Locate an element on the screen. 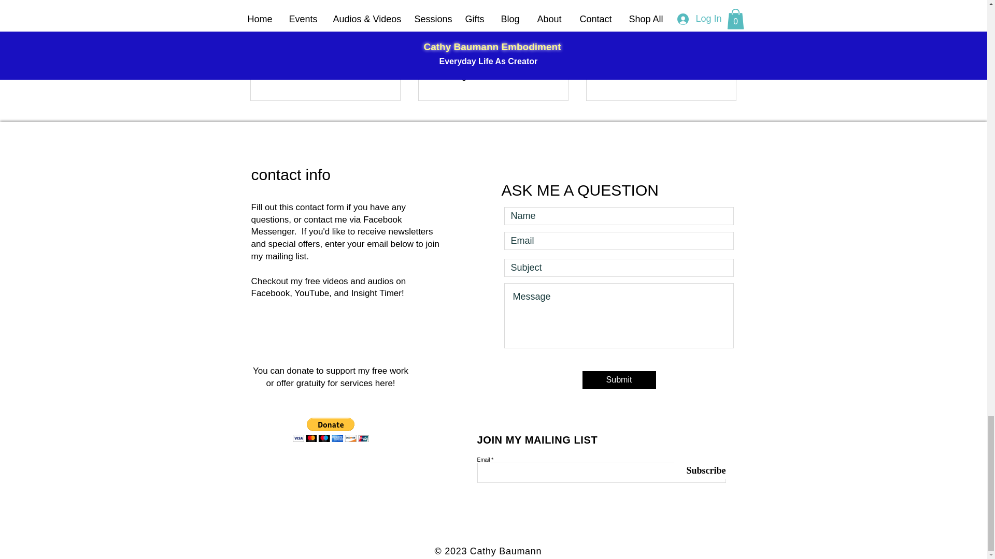  Endless Field Of Fabulous is located at coordinates (661, 65).